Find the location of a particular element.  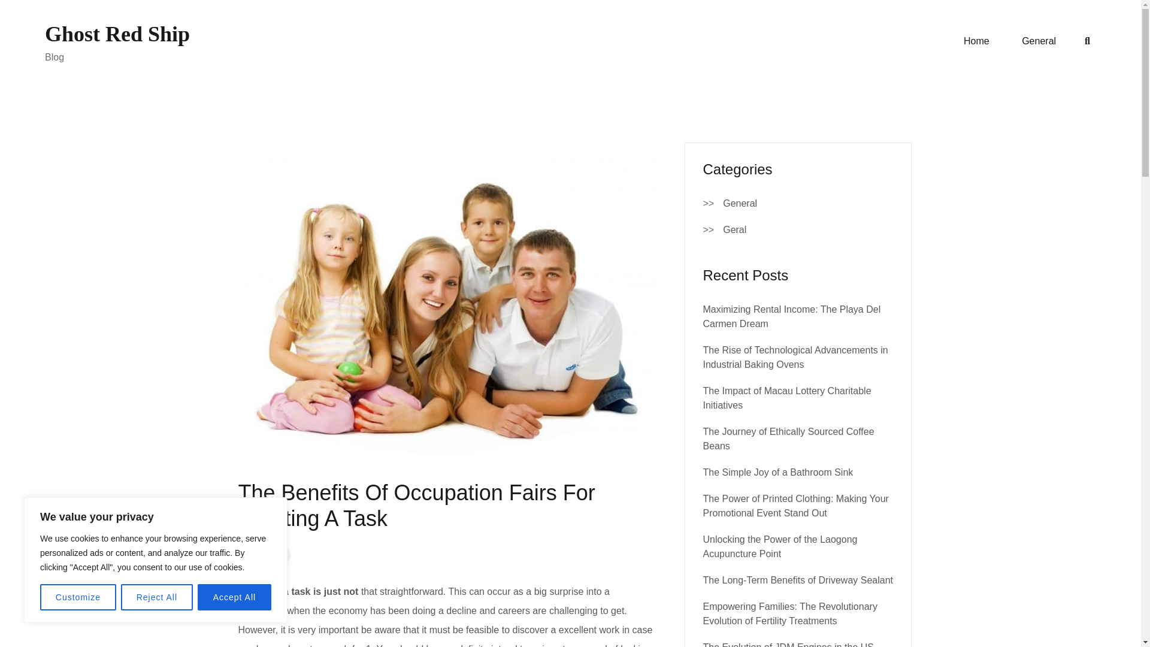

General is located at coordinates (740, 204).